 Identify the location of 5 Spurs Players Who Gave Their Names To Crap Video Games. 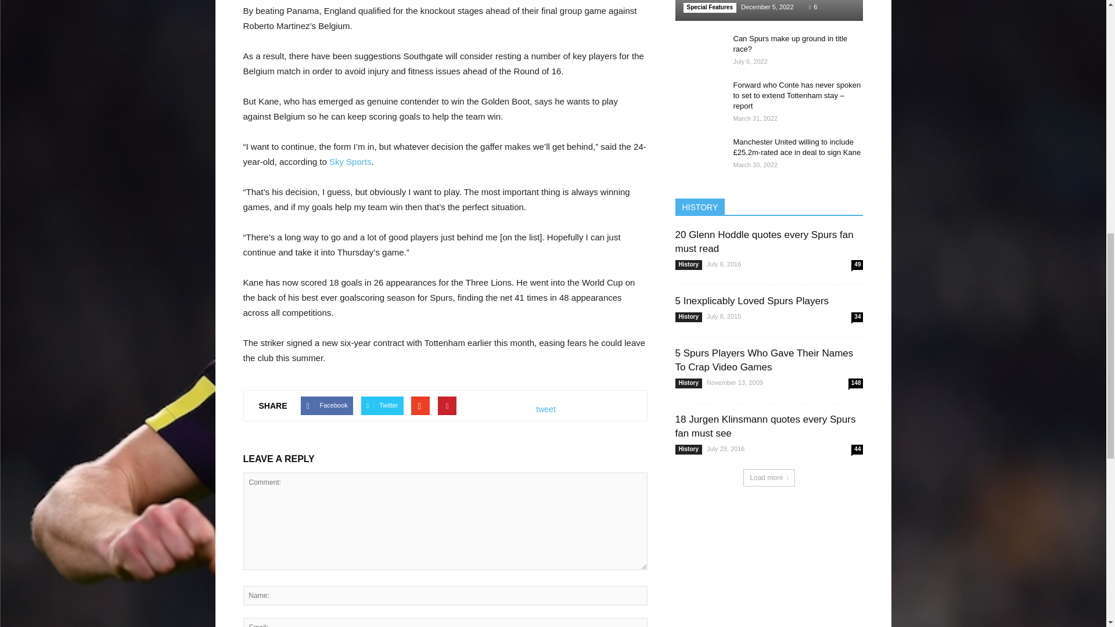
(763, 360).